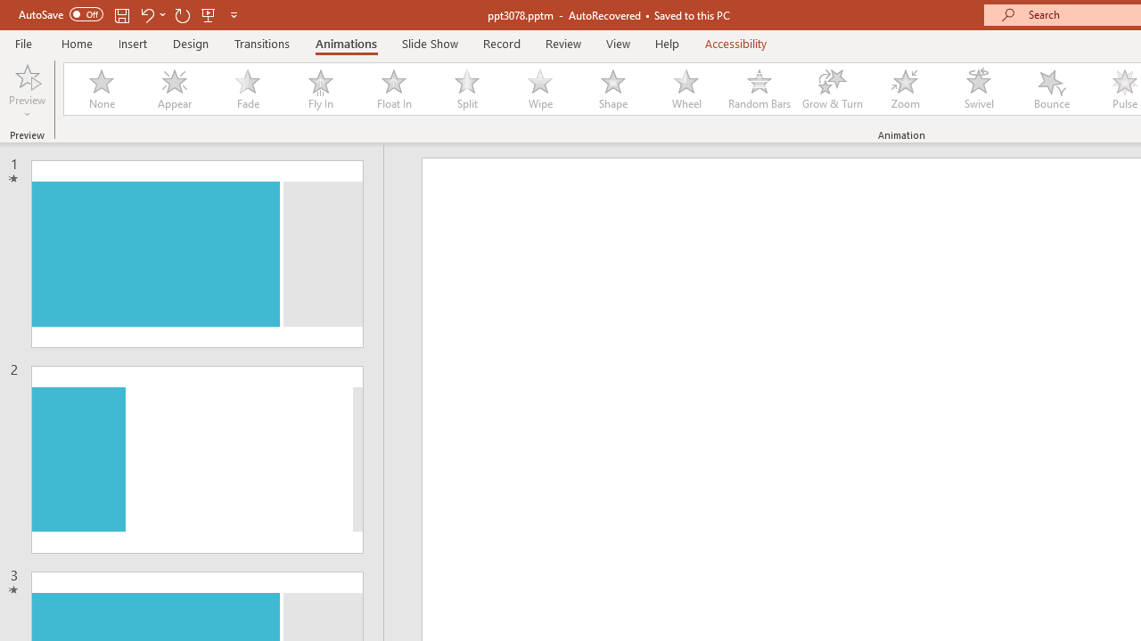 The height and width of the screenshot is (641, 1141). Describe the element at coordinates (174, 89) in the screenshot. I see `Appear` at that location.